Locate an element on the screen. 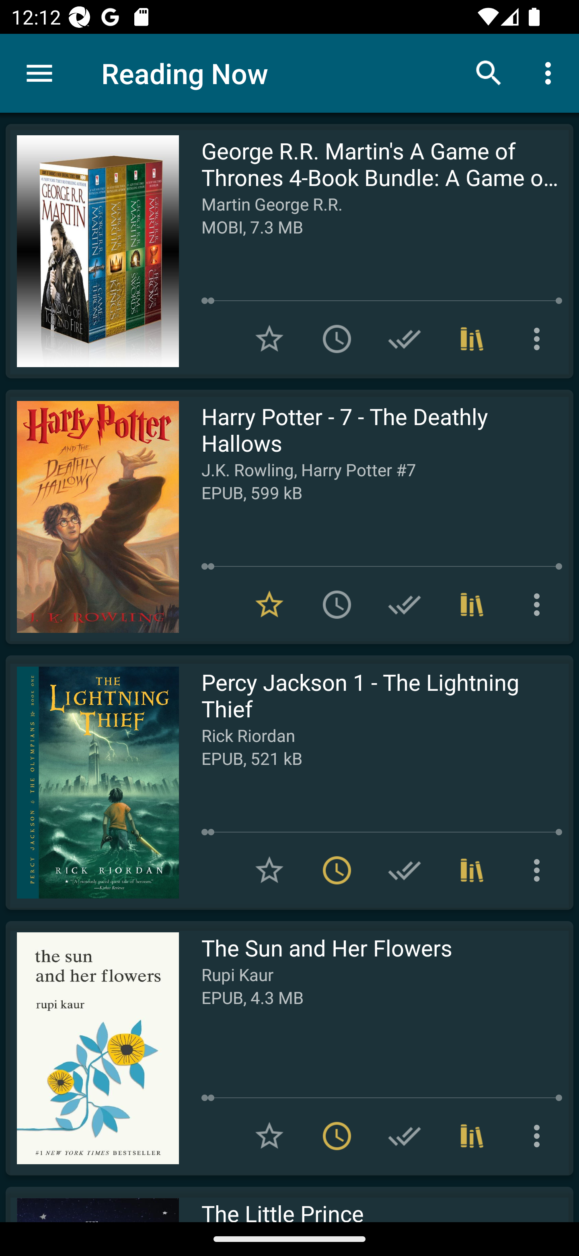  Collections (1) is located at coordinates (472, 604).